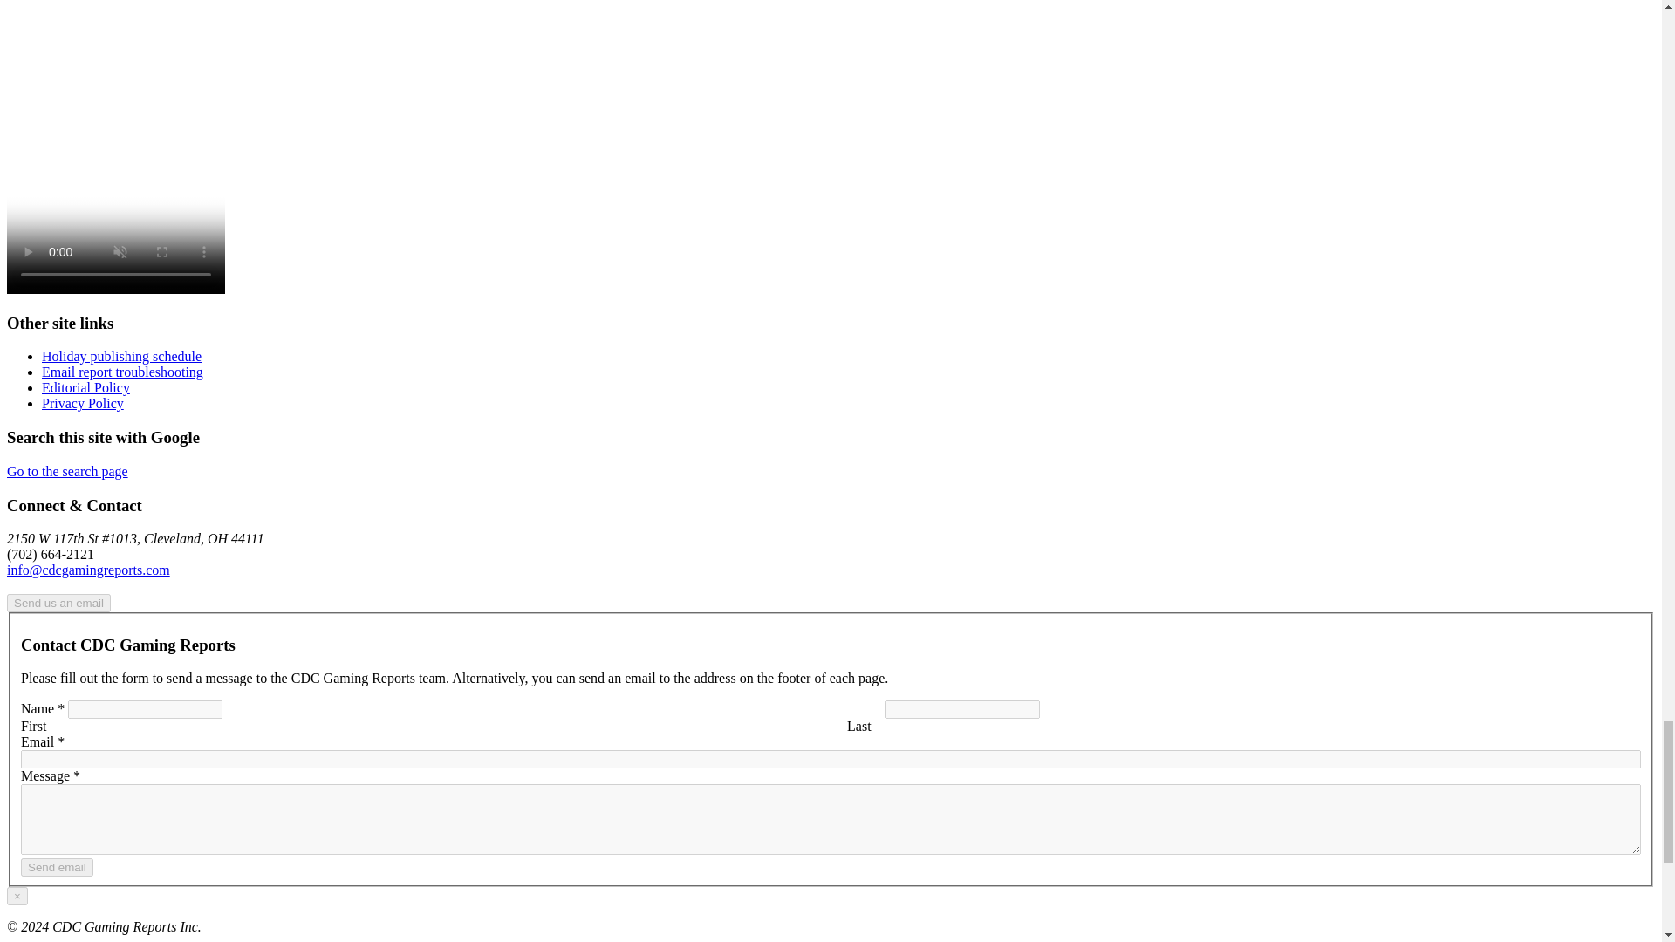 The image size is (1675, 942). What do you see at coordinates (122, 372) in the screenshot?
I see `Email report troubleshooting` at bounding box center [122, 372].